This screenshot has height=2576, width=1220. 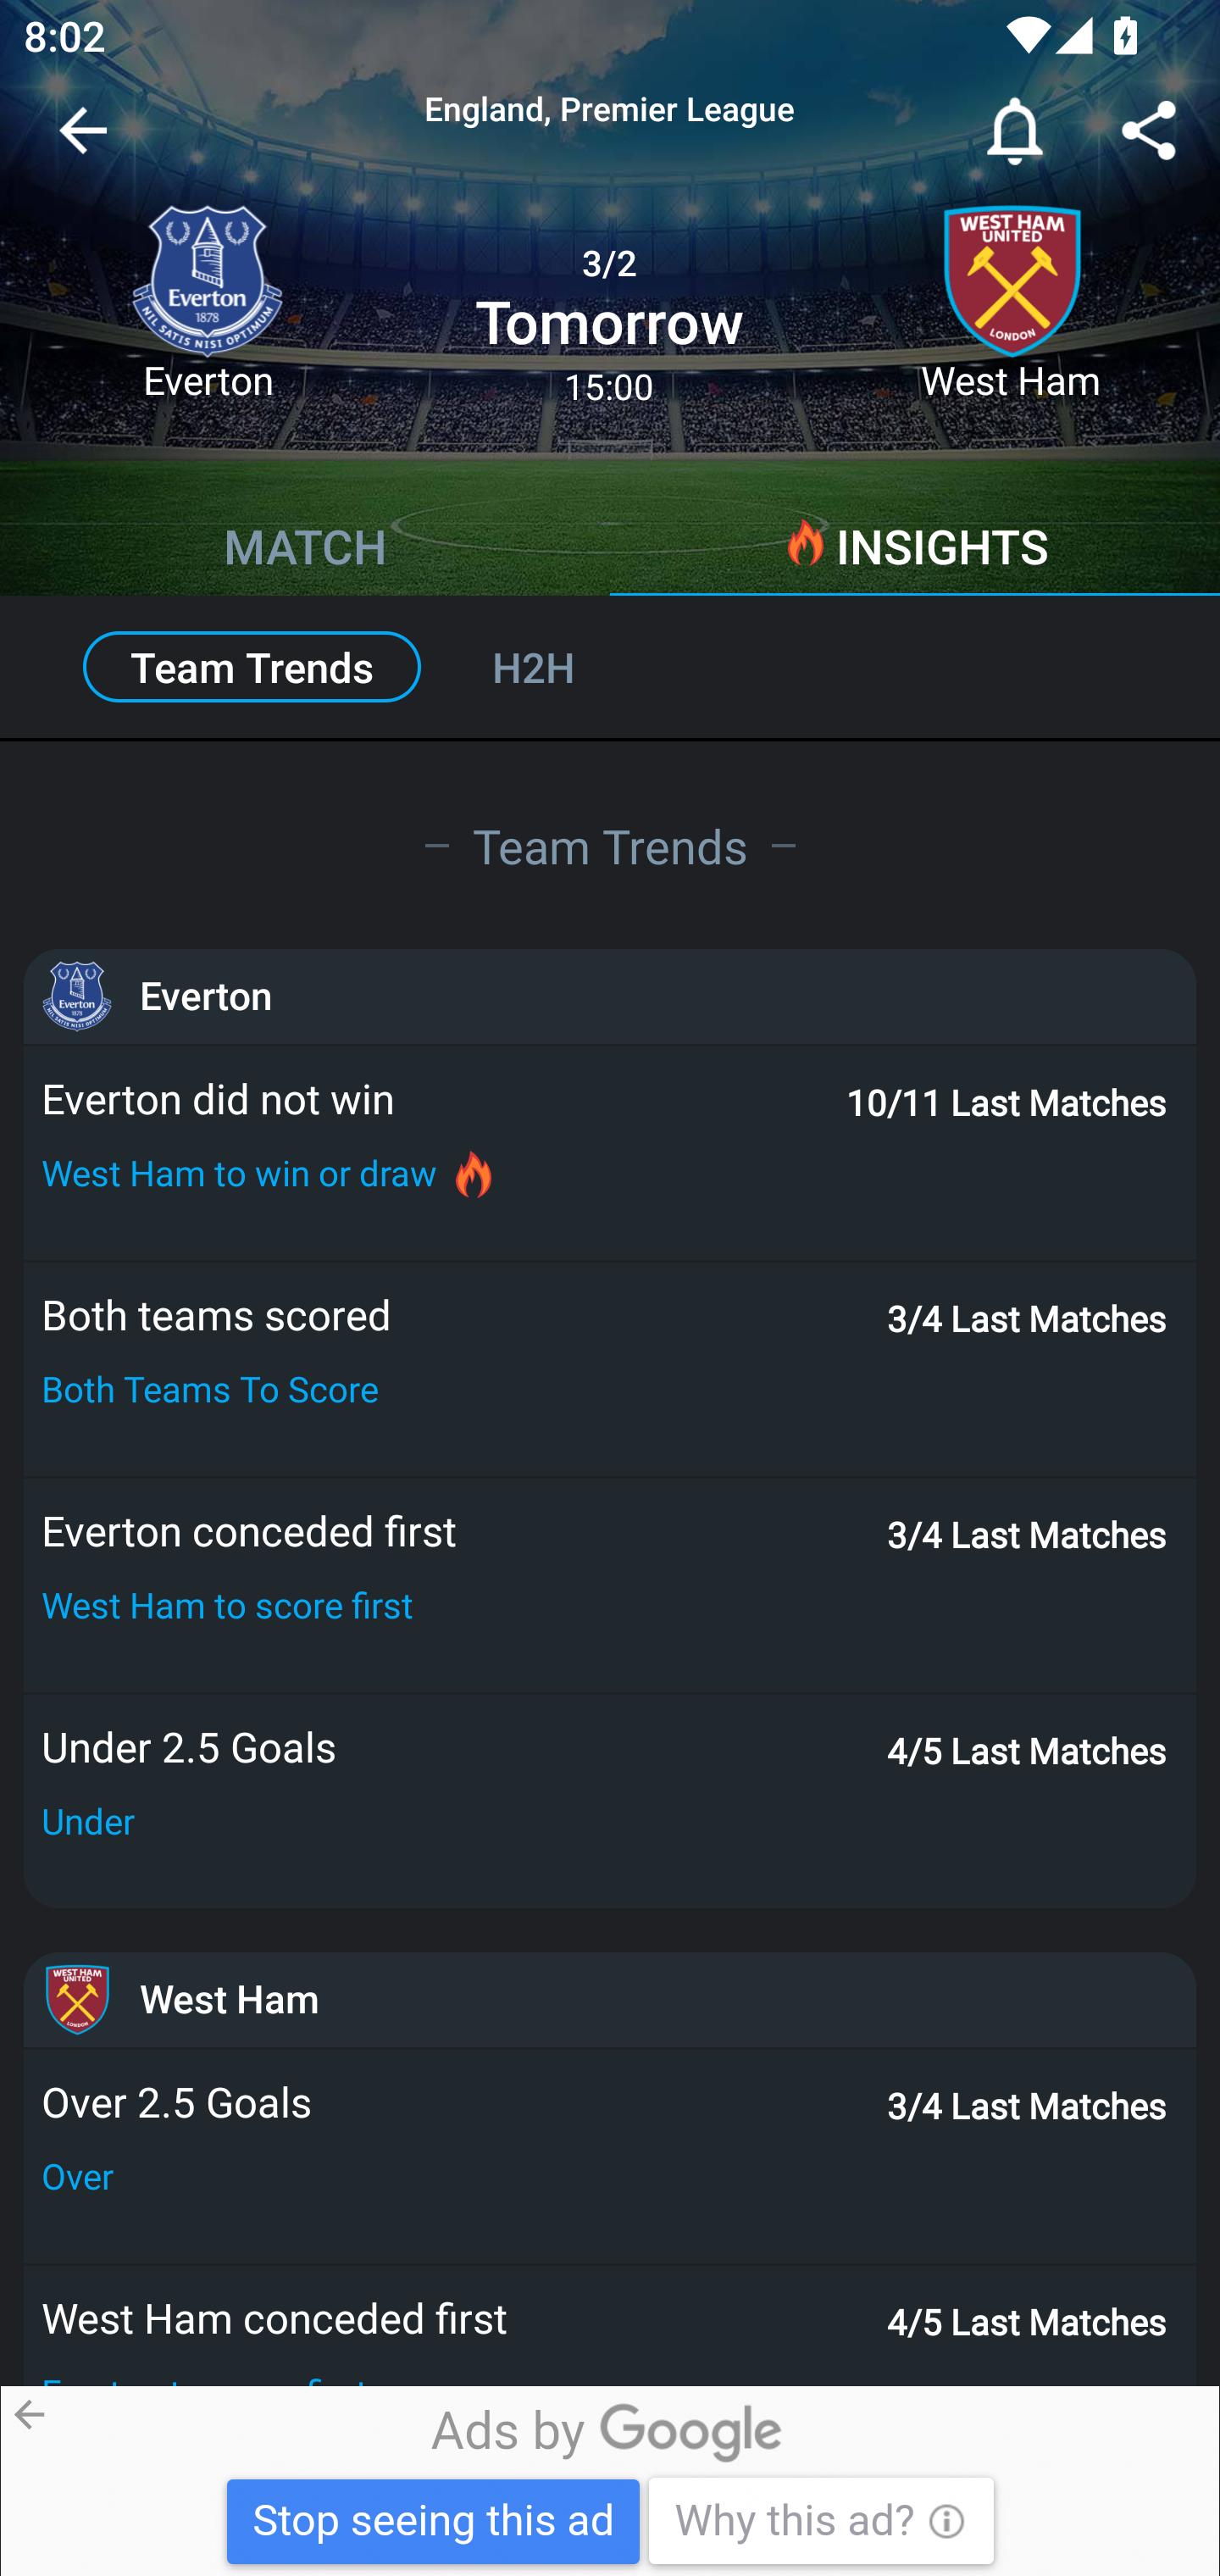 What do you see at coordinates (610, 995) in the screenshot?
I see `Everton` at bounding box center [610, 995].